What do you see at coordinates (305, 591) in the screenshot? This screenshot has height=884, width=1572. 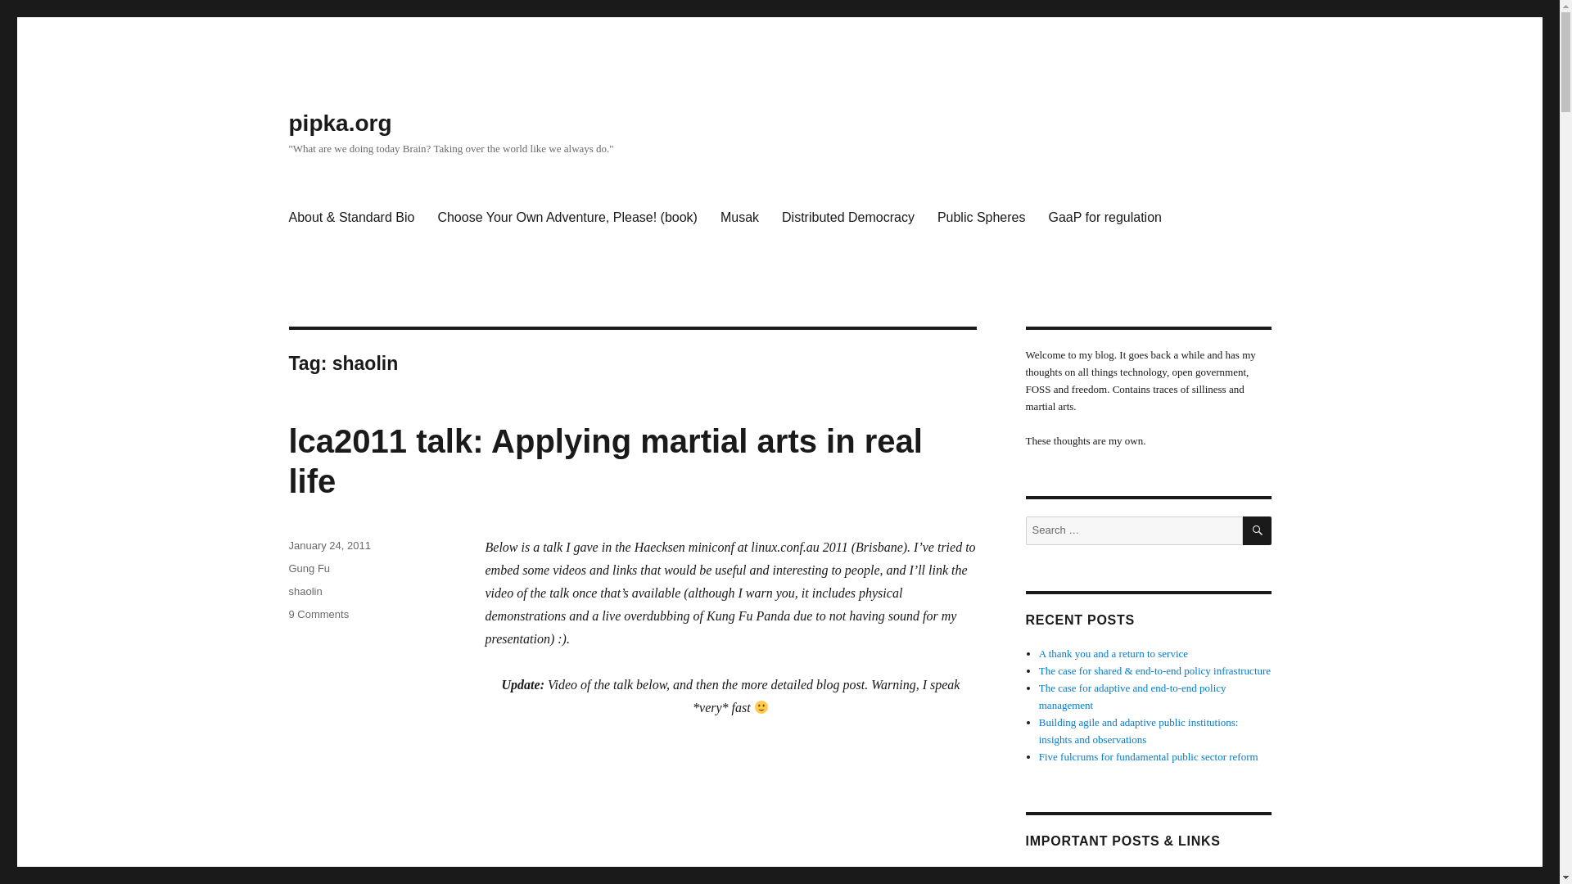 I see `shaolin` at bounding box center [305, 591].